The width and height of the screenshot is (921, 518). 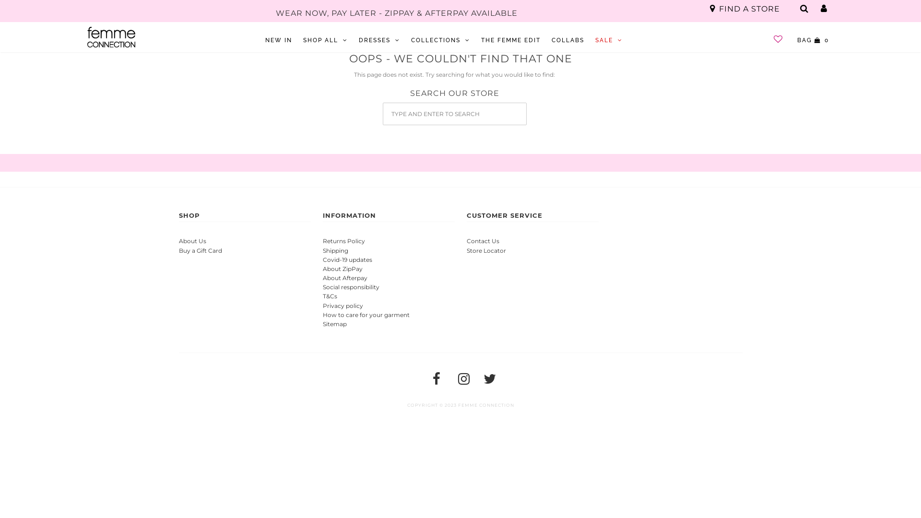 What do you see at coordinates (344, 278) in the screenshot?
I see `About Afterpay` at bounding box center [344, 278].